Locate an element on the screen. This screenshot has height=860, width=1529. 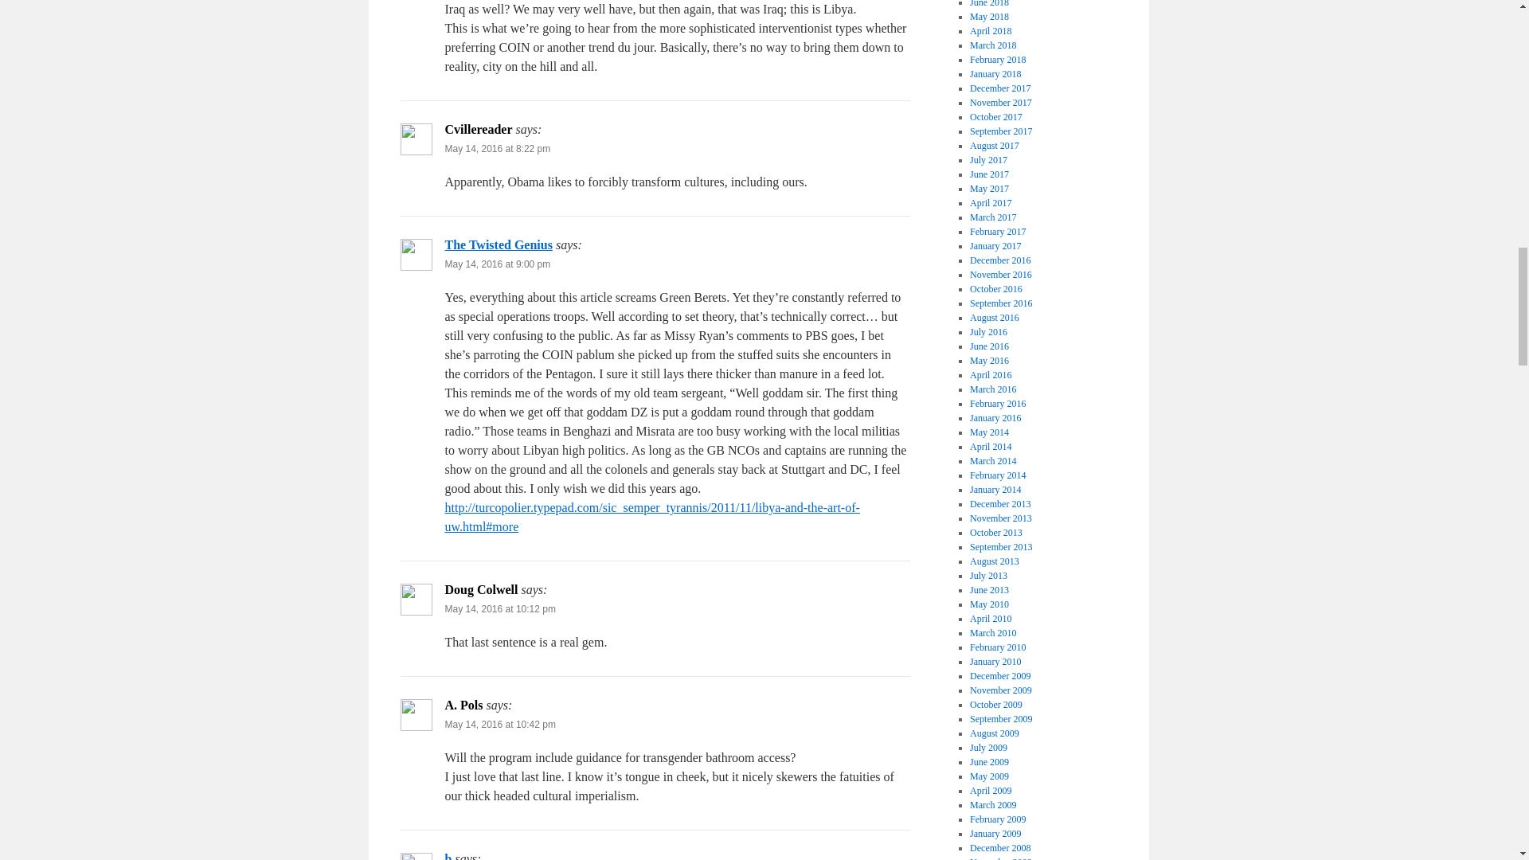
b is located at coordinates (448, 856).